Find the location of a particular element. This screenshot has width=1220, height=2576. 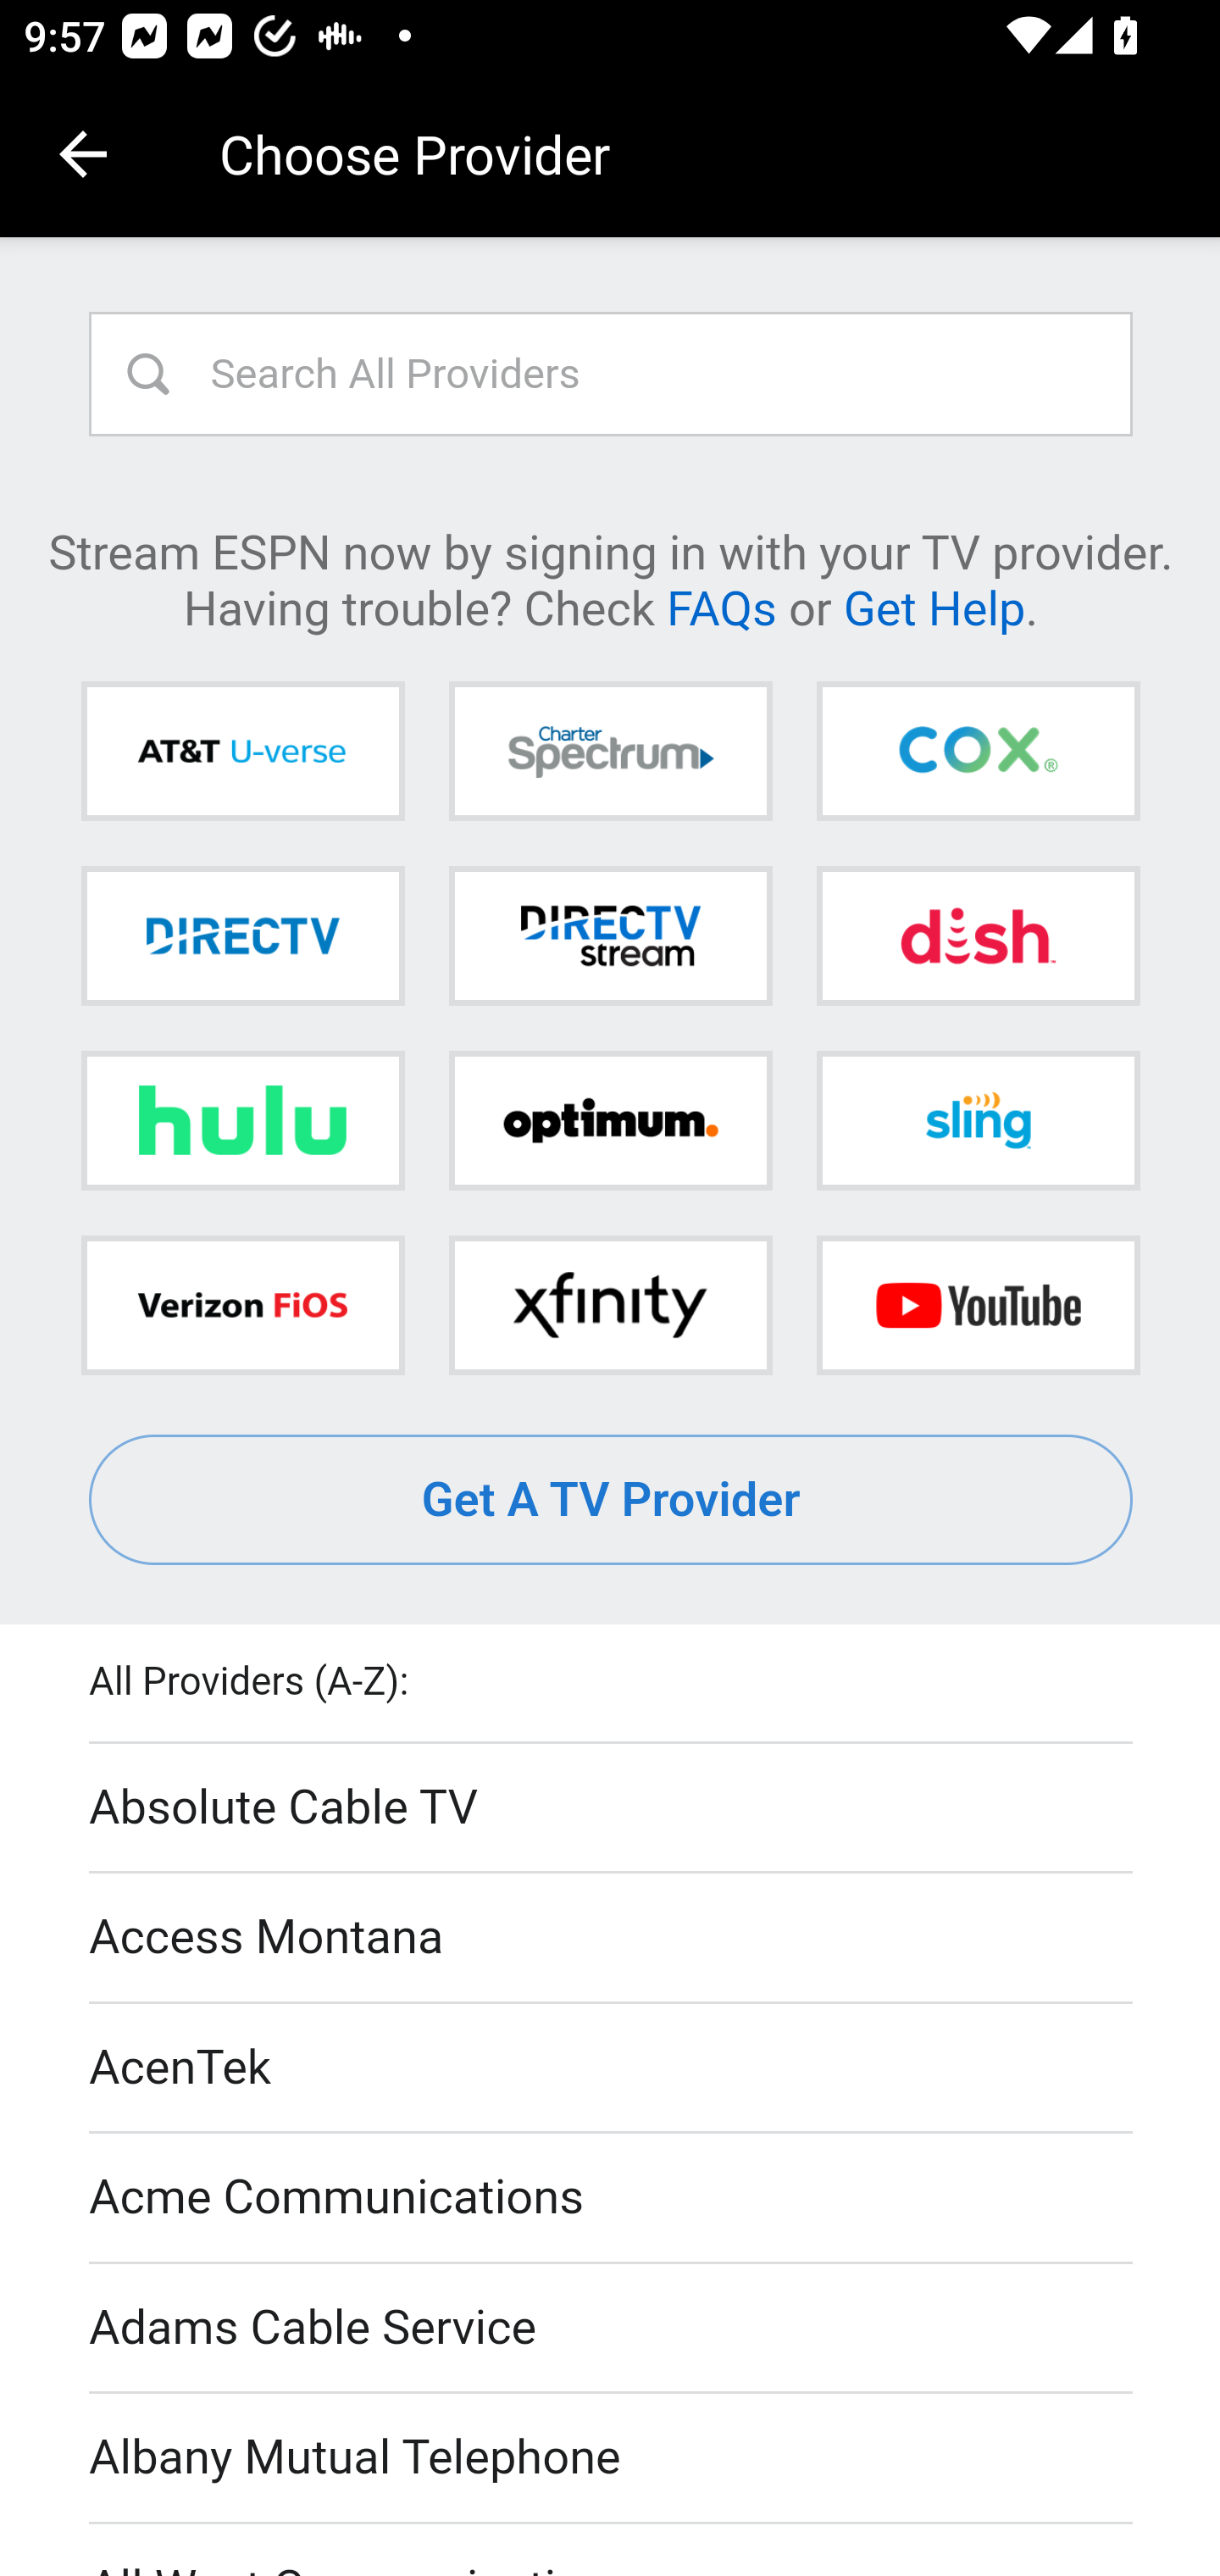

DISH is located at coordinates (978, 935).